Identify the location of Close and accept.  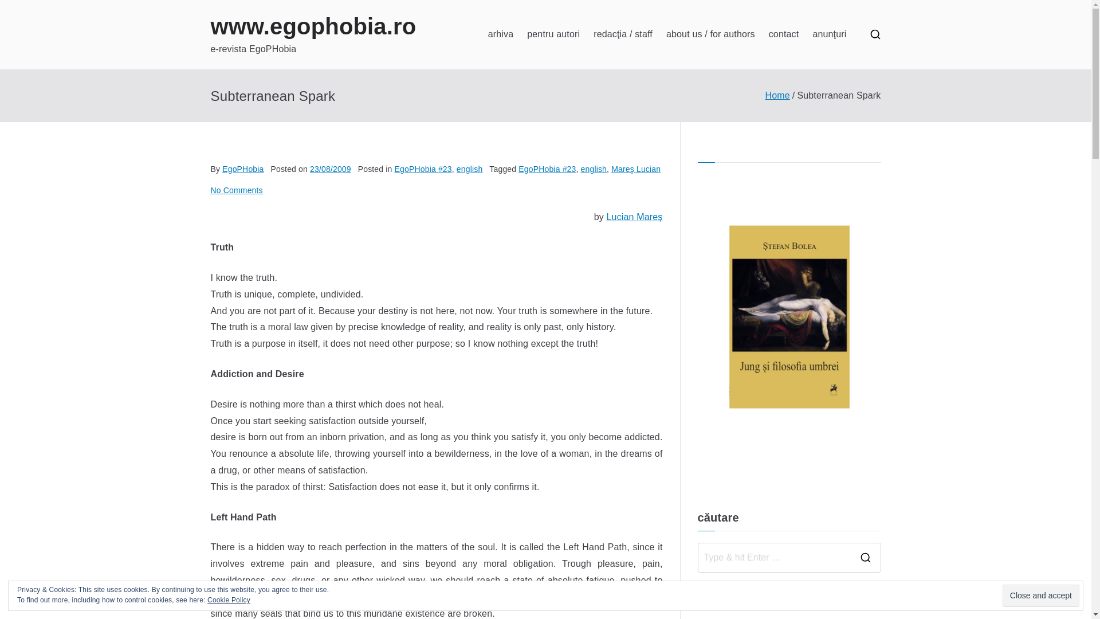
(1040, 596).